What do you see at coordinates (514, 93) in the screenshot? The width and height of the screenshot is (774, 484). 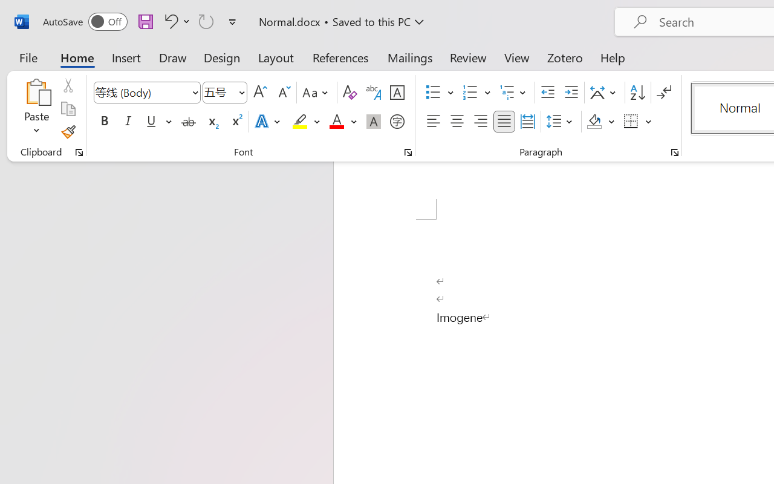 I see `Multilevel List` at bounding box center [514, 93].